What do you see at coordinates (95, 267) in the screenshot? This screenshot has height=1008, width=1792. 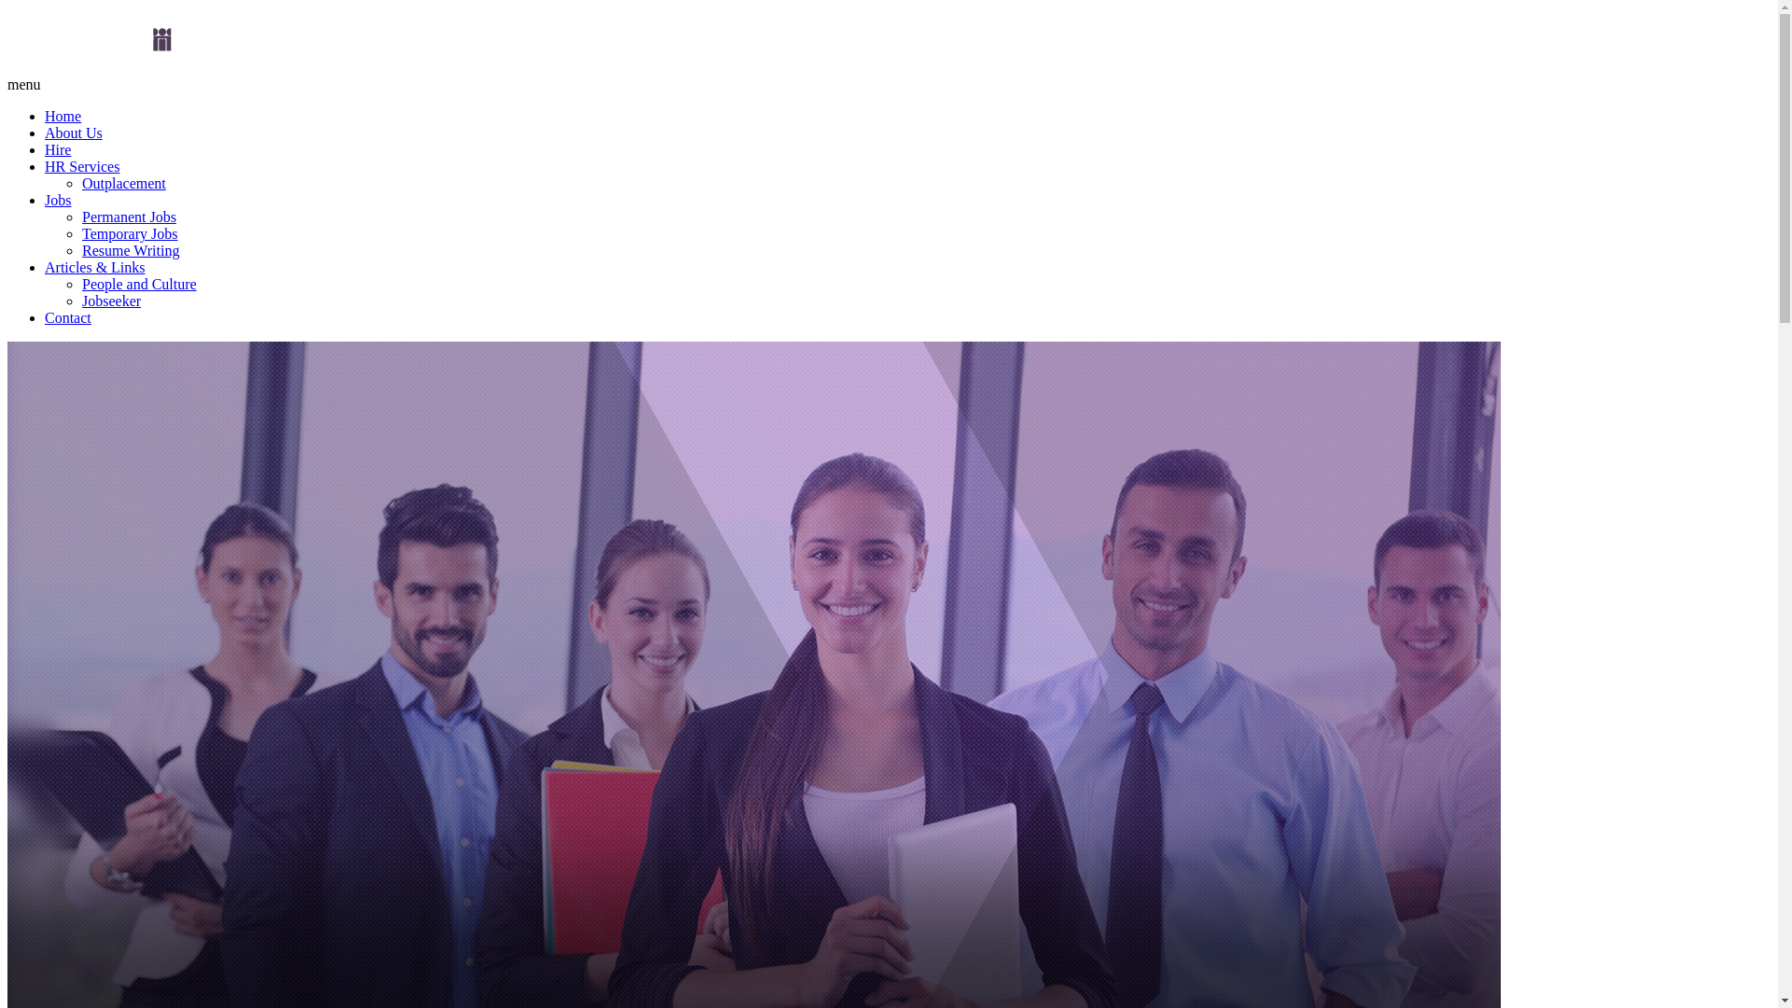 I see `Articles & Links` at bounding box center [95, 267].